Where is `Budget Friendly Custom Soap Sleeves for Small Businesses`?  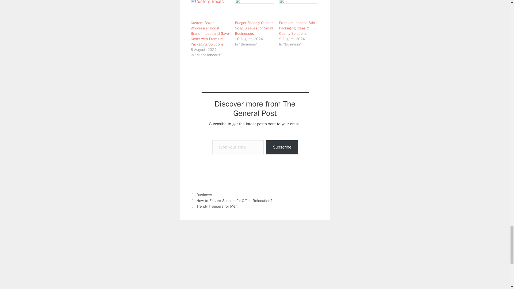 Budget Friendly Custom Soap Sleeves for Small Businesses is located at coordinates (254, 28).